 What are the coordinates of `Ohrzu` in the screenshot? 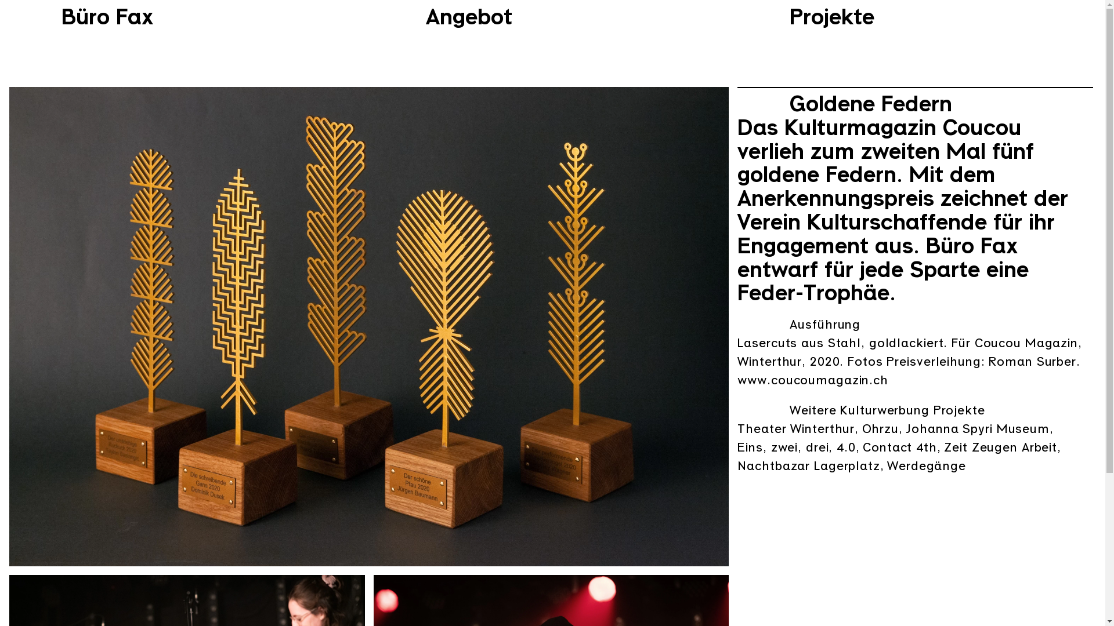 It's located at (881, 428).